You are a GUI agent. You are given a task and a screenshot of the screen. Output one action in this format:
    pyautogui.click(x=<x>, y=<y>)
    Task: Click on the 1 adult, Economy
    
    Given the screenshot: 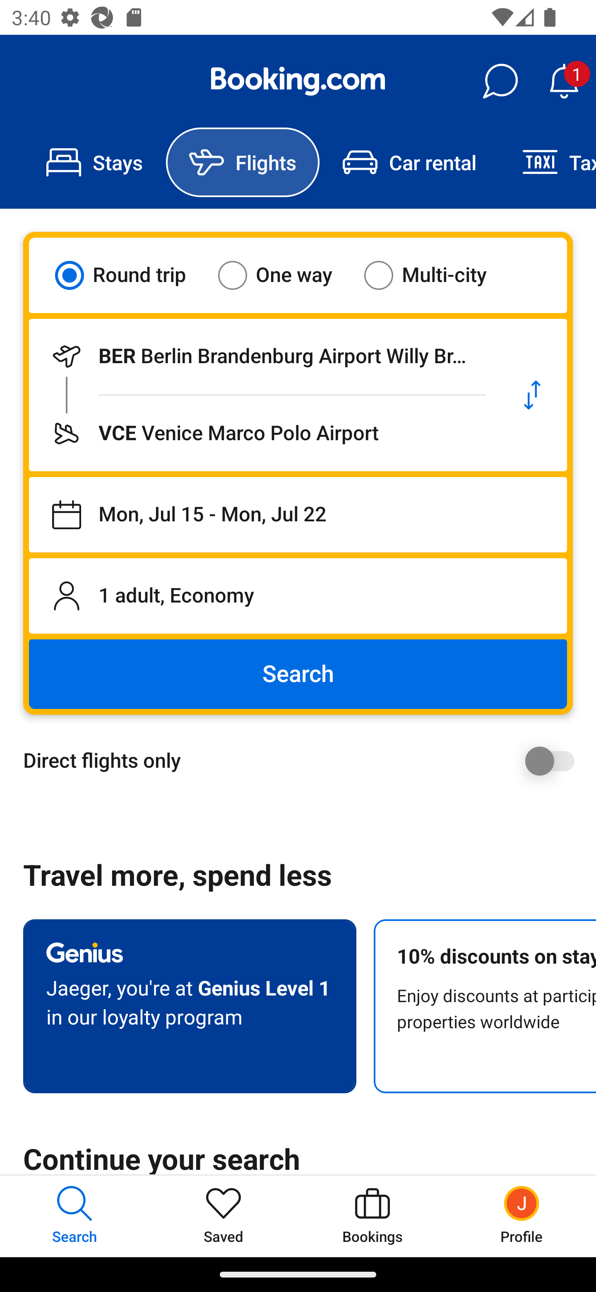 What is the action you would take?
    pyautogui.click(x=298, y=595)
    